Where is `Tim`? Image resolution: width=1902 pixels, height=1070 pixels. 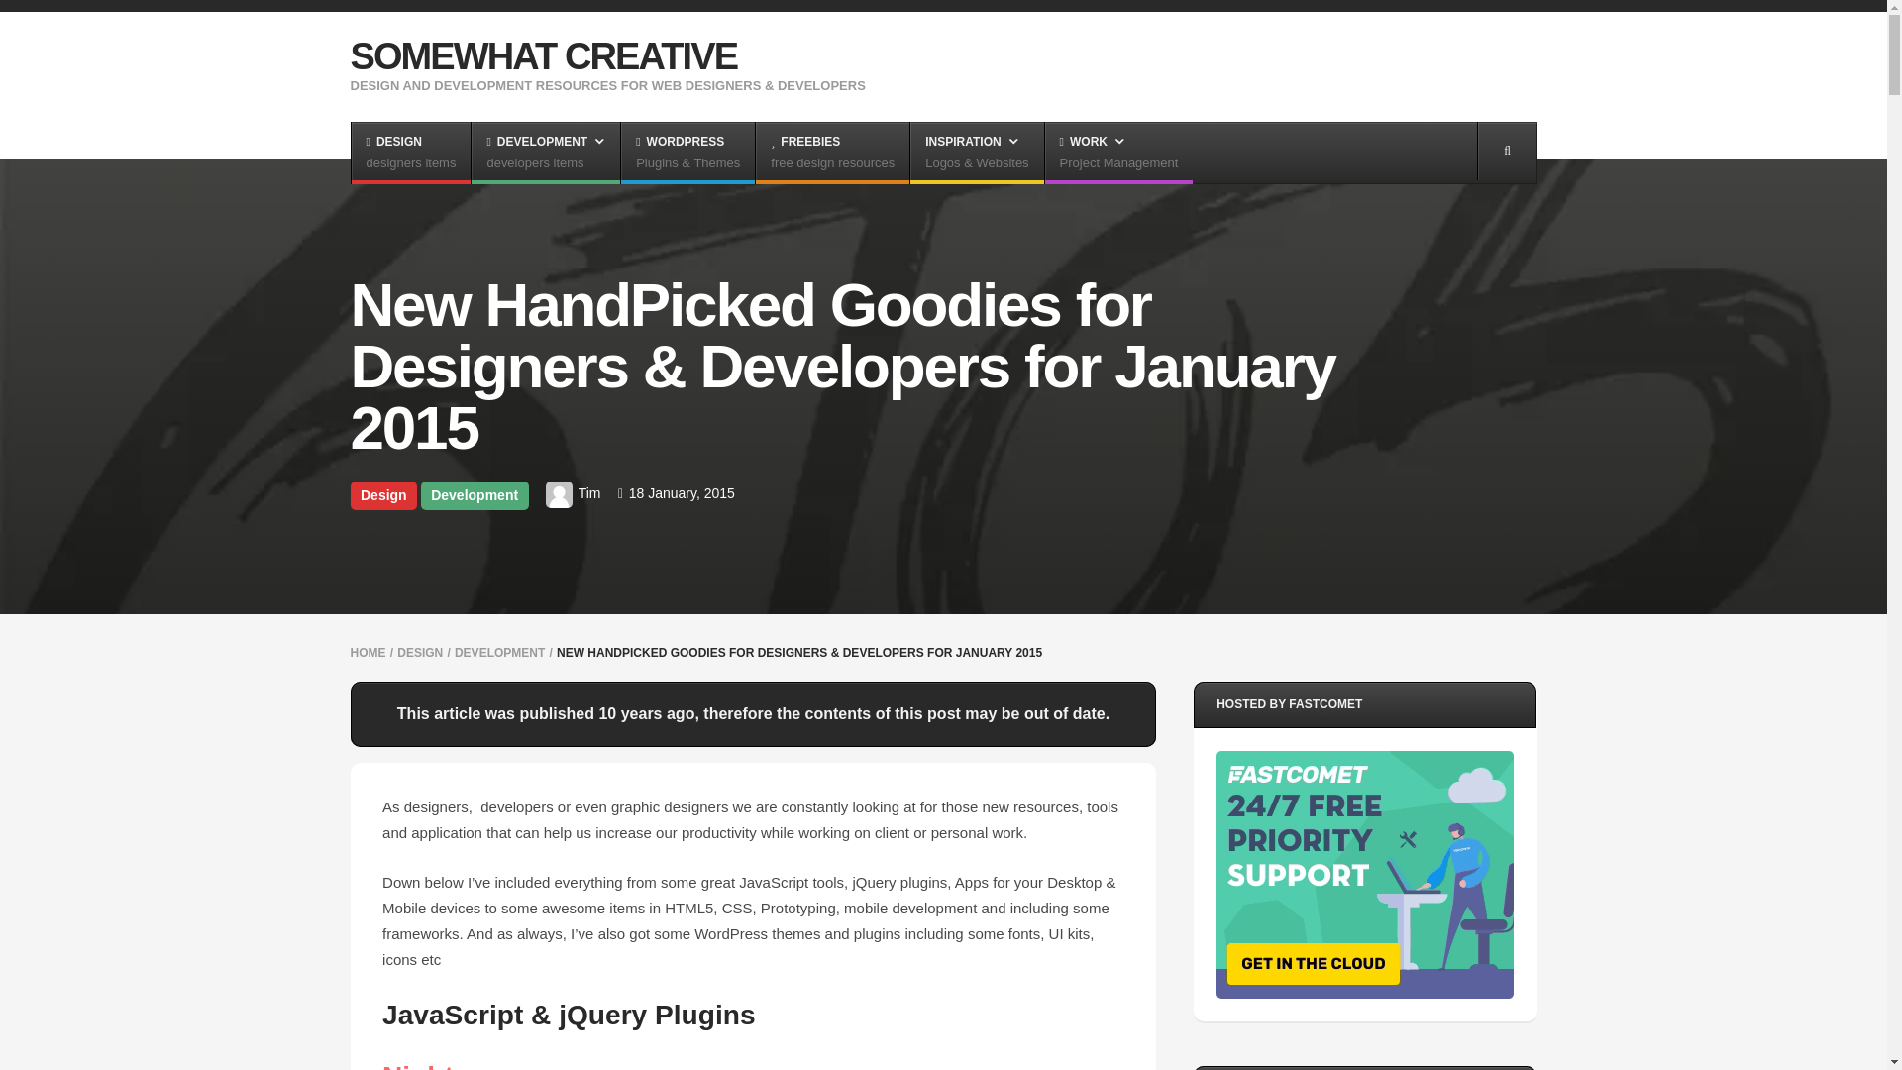
Tim is located at coordinates (543, 55).